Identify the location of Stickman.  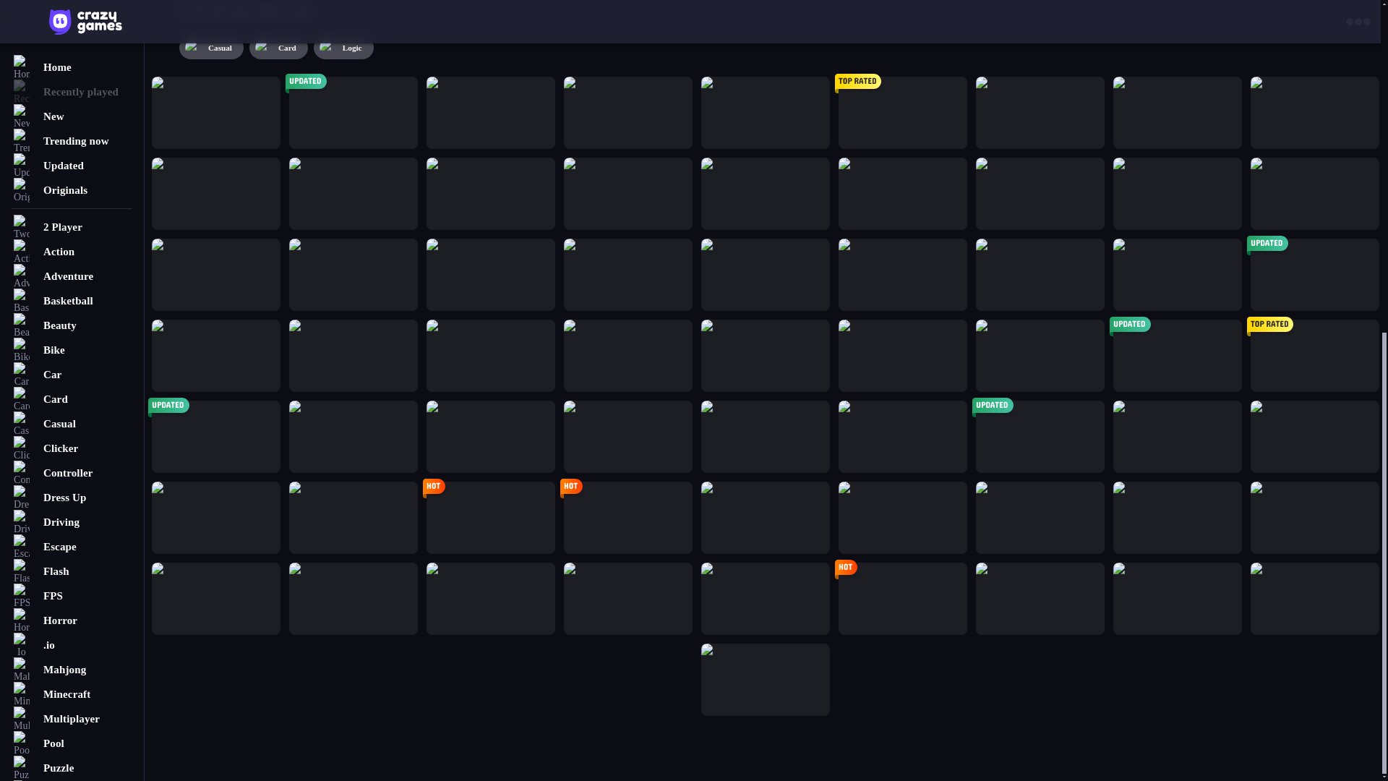
(72, 289).